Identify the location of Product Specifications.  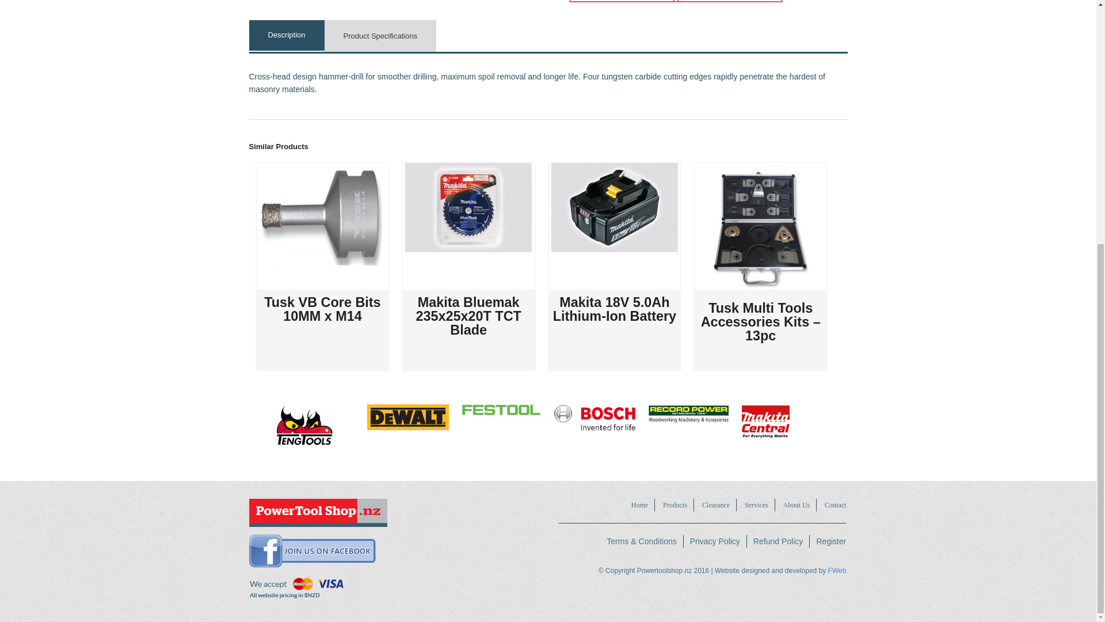
(380, 36).